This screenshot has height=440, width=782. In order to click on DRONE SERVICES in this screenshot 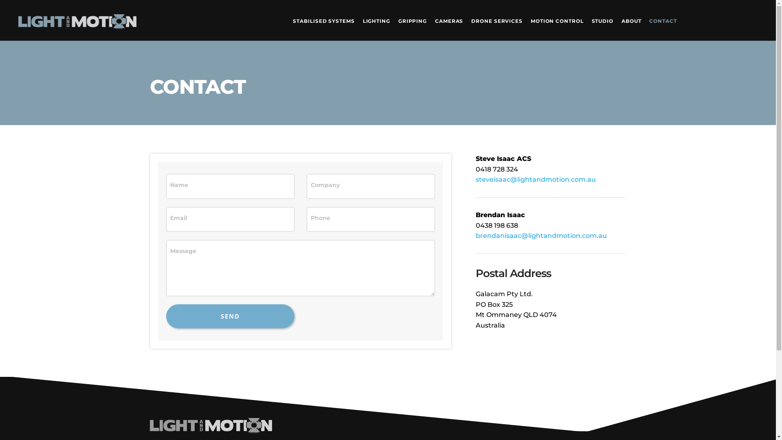, I will do `click(497, 20)`.